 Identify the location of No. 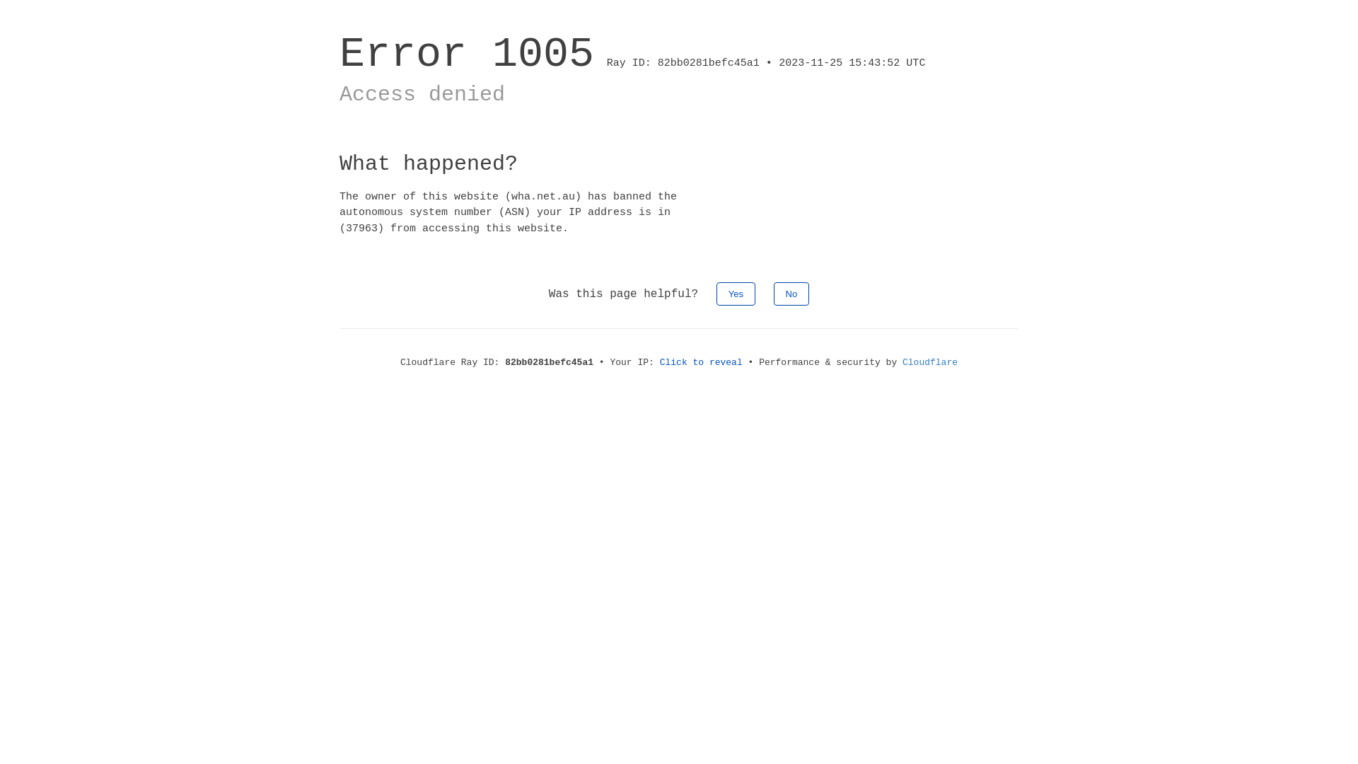
(792, 294).